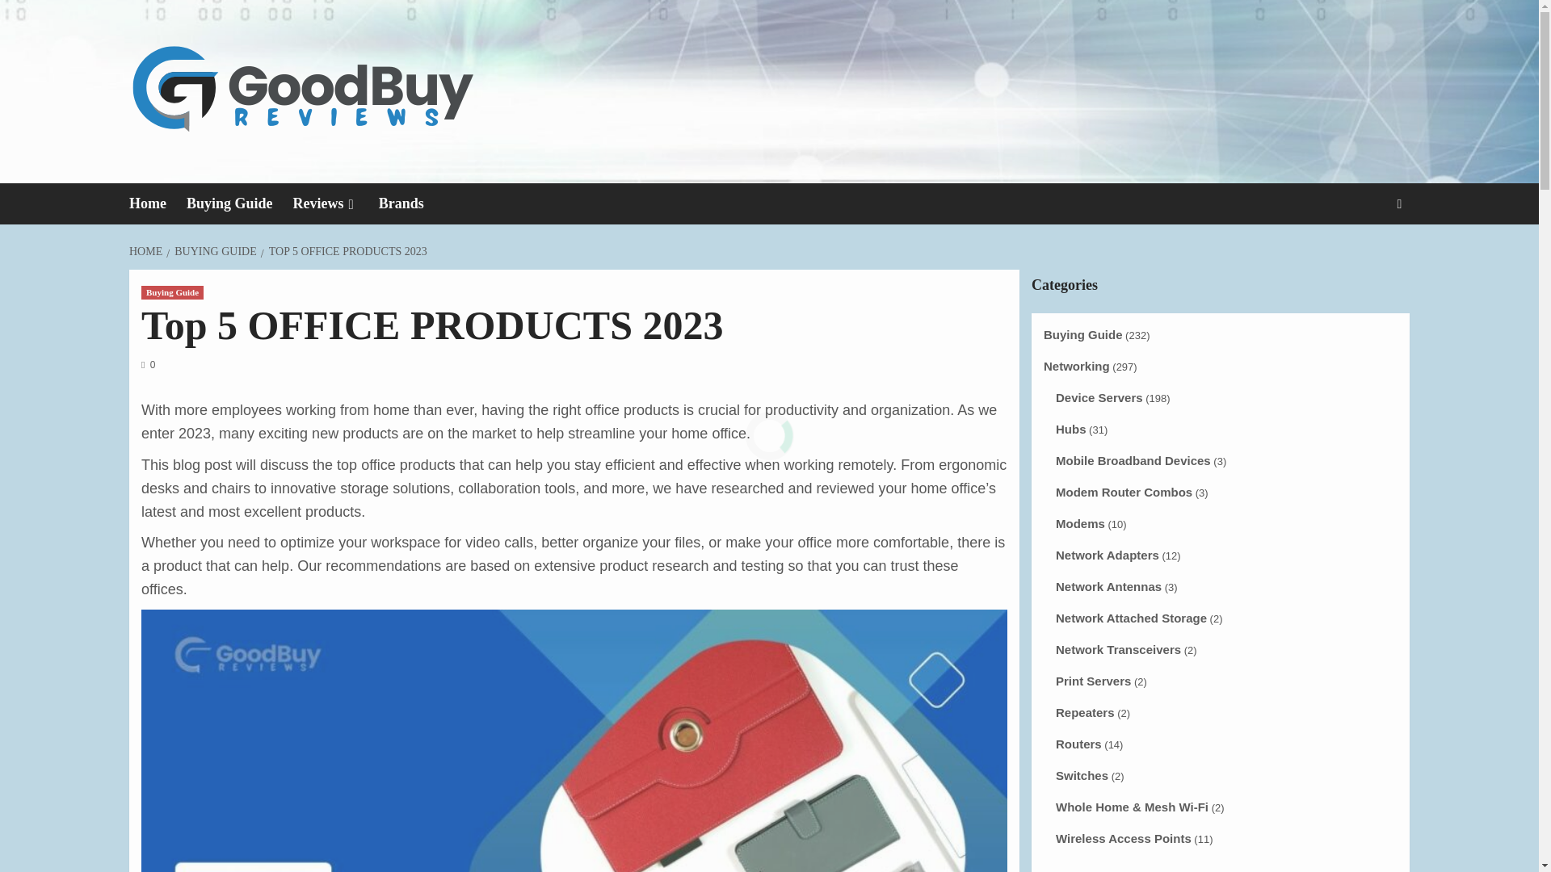 The image size is (1551, 872). Describe the element at coordinates (157, 203) in the screenshot. I see `Home` at that location.